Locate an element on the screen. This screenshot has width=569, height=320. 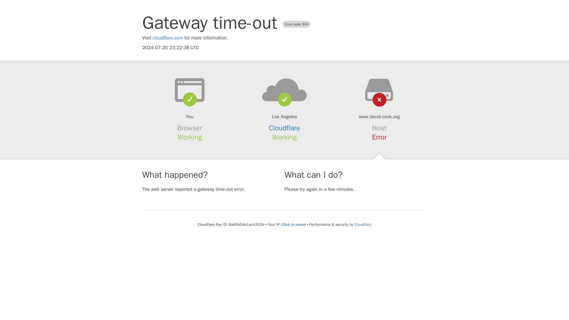
cloudflare.com is located at coordinates (168, 38).